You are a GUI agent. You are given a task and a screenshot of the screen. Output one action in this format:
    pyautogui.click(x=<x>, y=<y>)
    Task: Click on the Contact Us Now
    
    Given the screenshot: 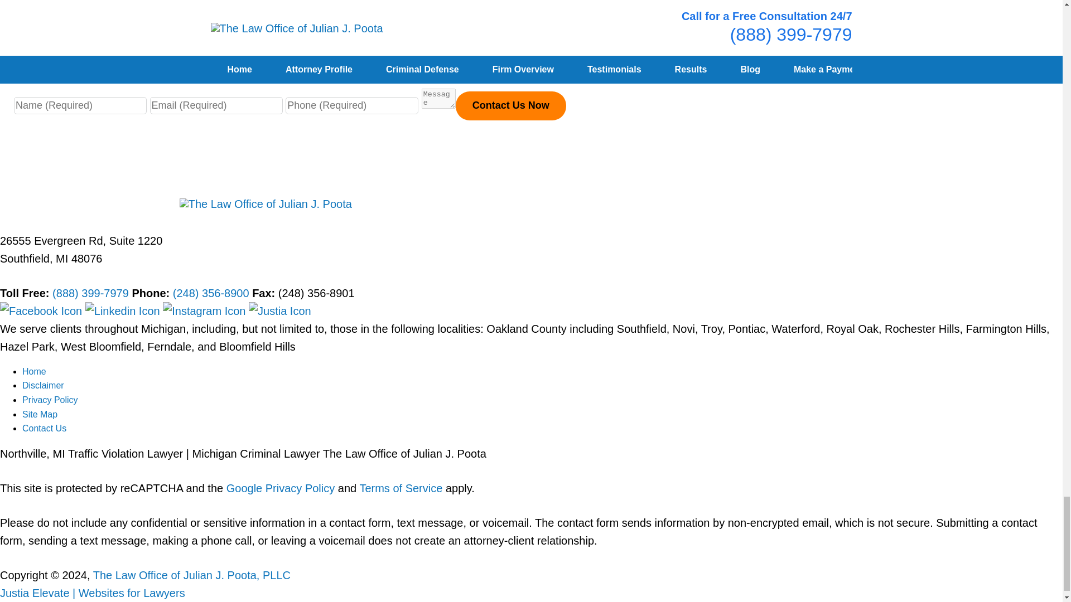 What is the action you would take?
    pyautogui.click(x=511, y=106)
    